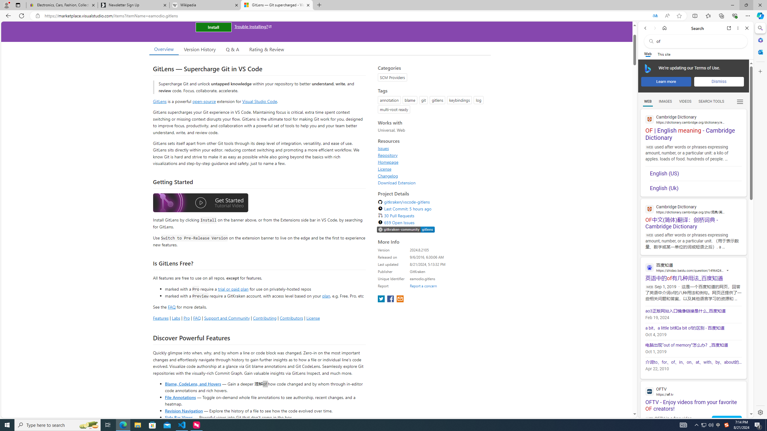  What do you see at coordinates (161, 318) in the screenshot?
I see `Features` at bounding box center [161, 318].